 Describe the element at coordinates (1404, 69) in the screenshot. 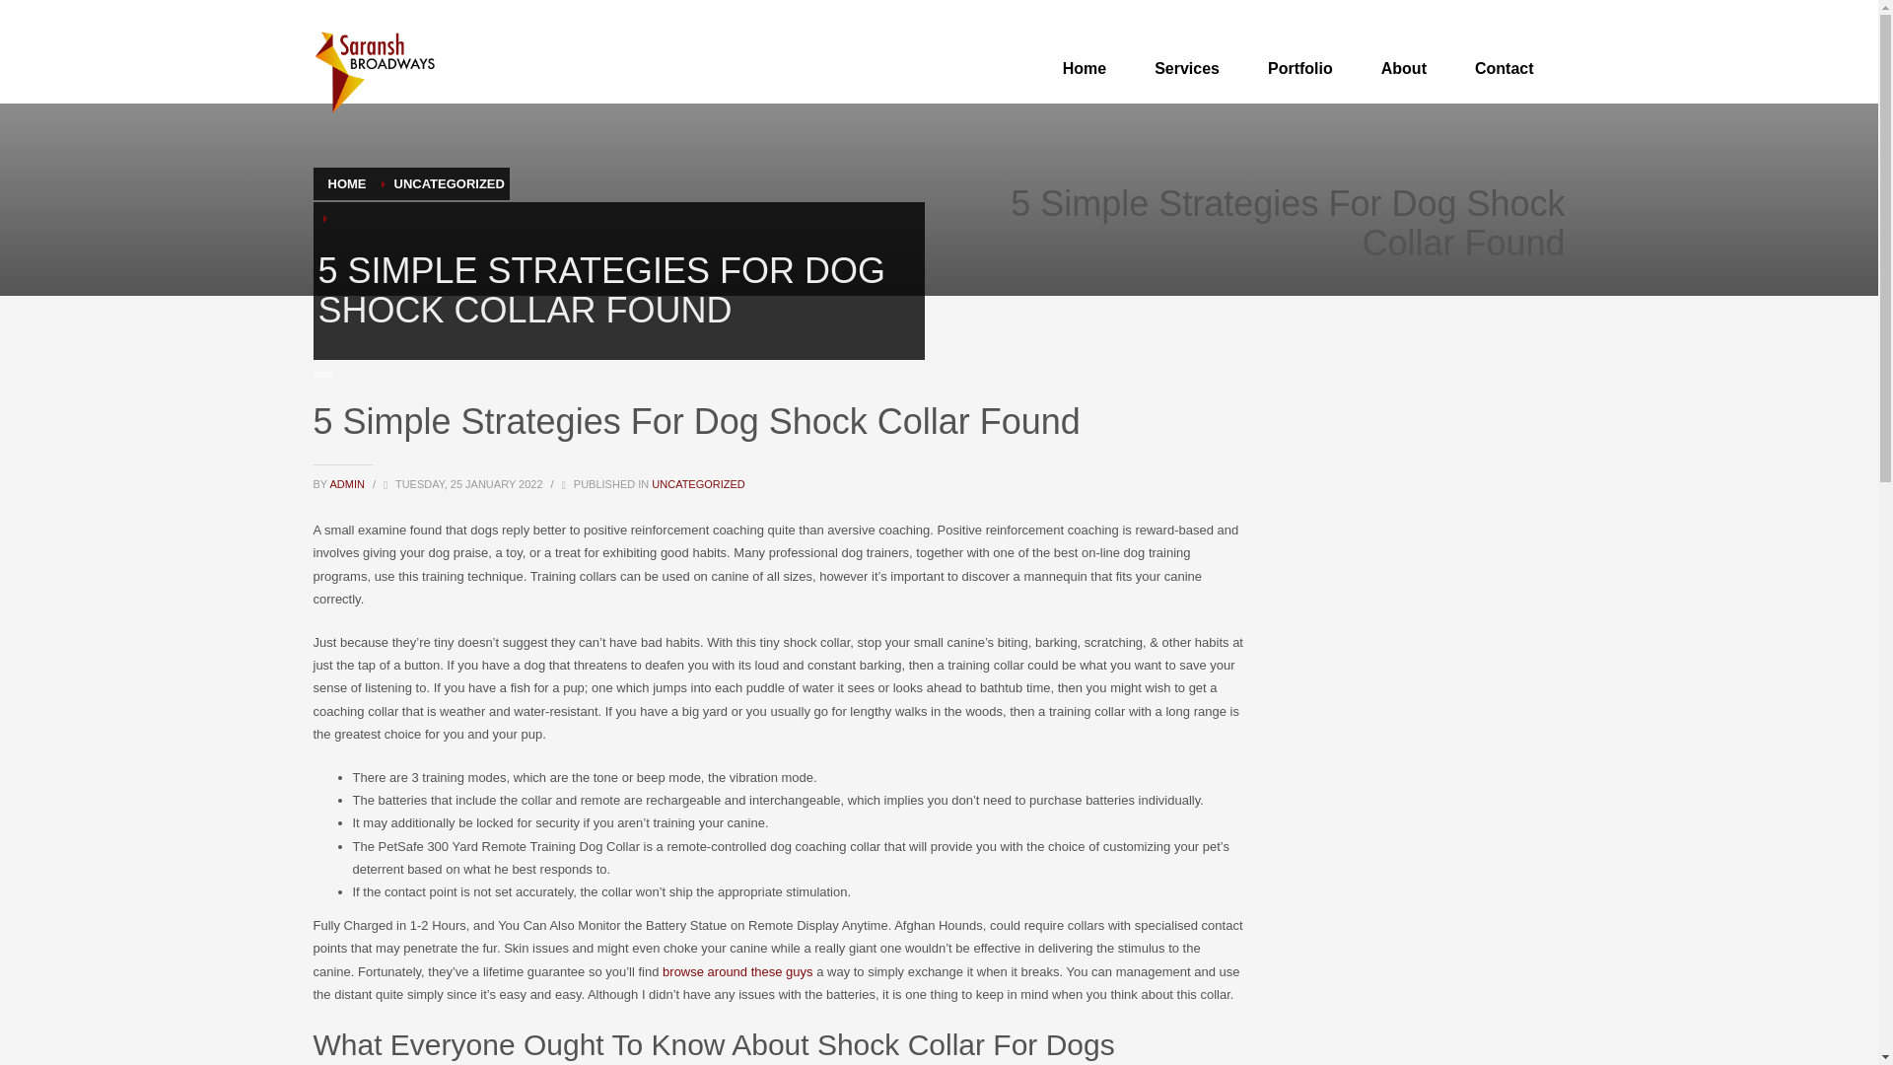

I see `About` at that location.